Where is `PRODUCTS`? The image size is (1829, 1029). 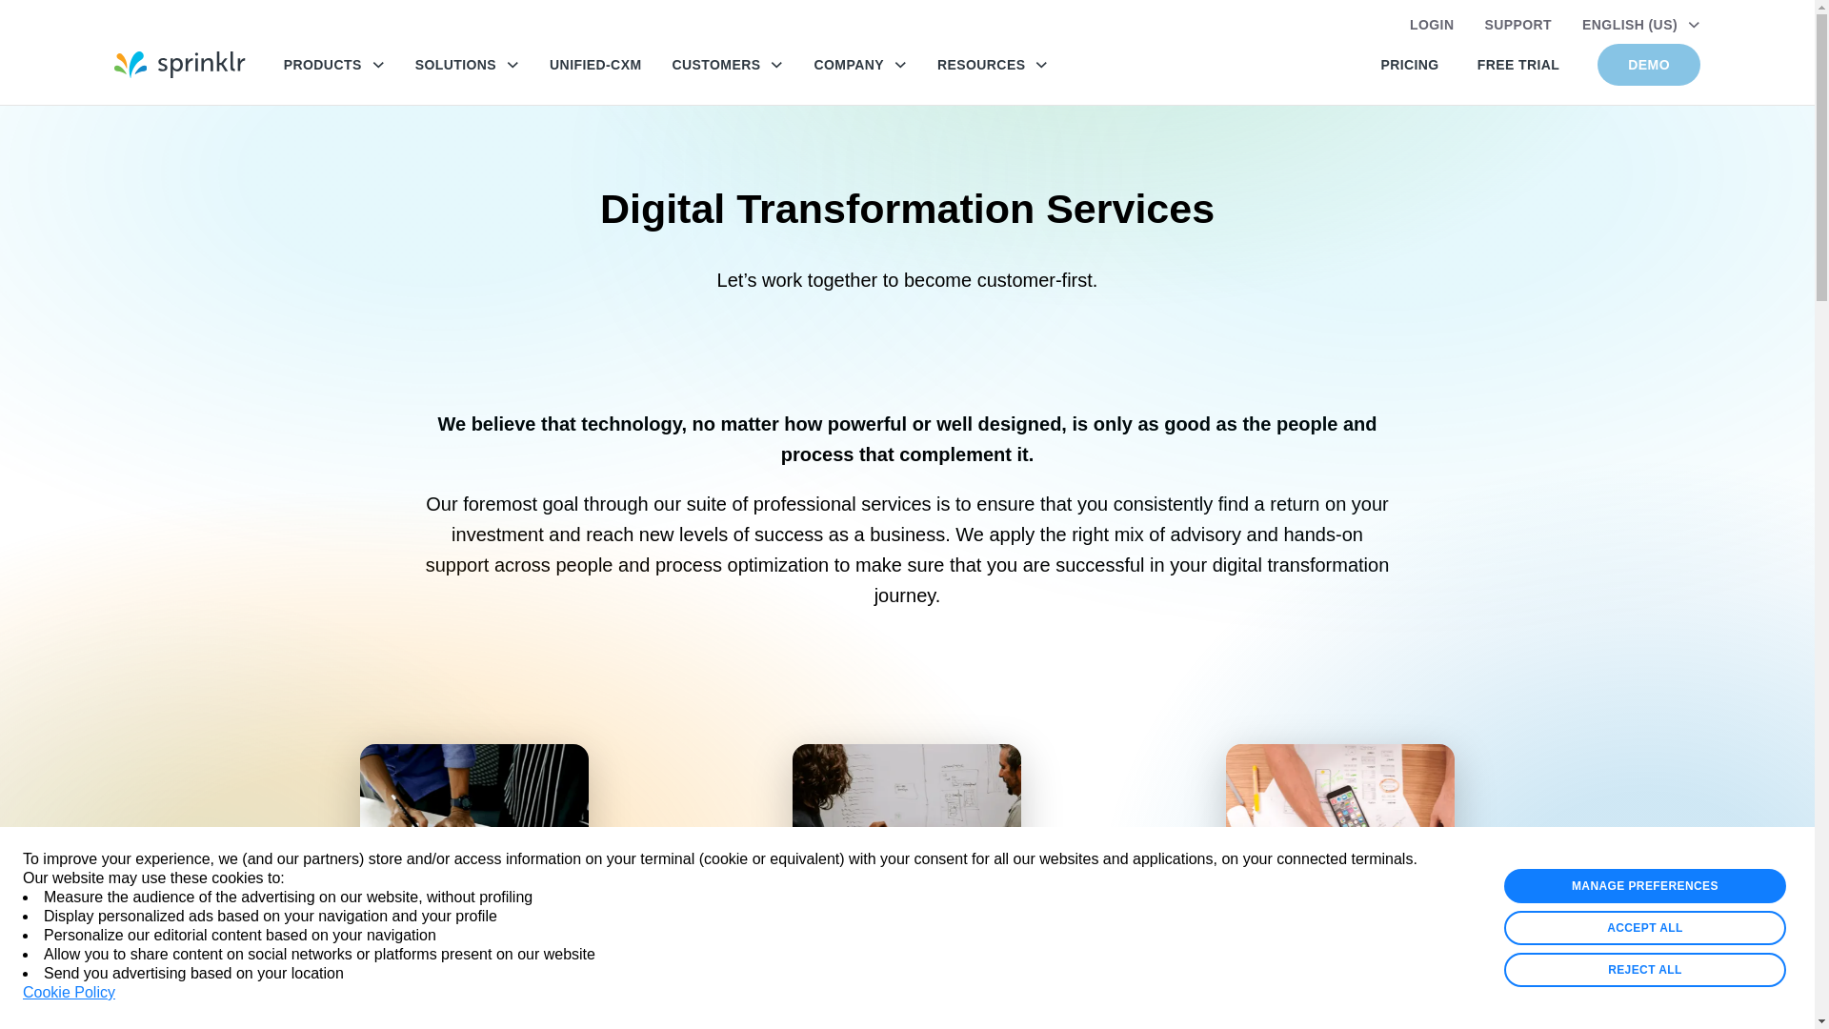 PRODUCTS is located at coordinates (333, 65).